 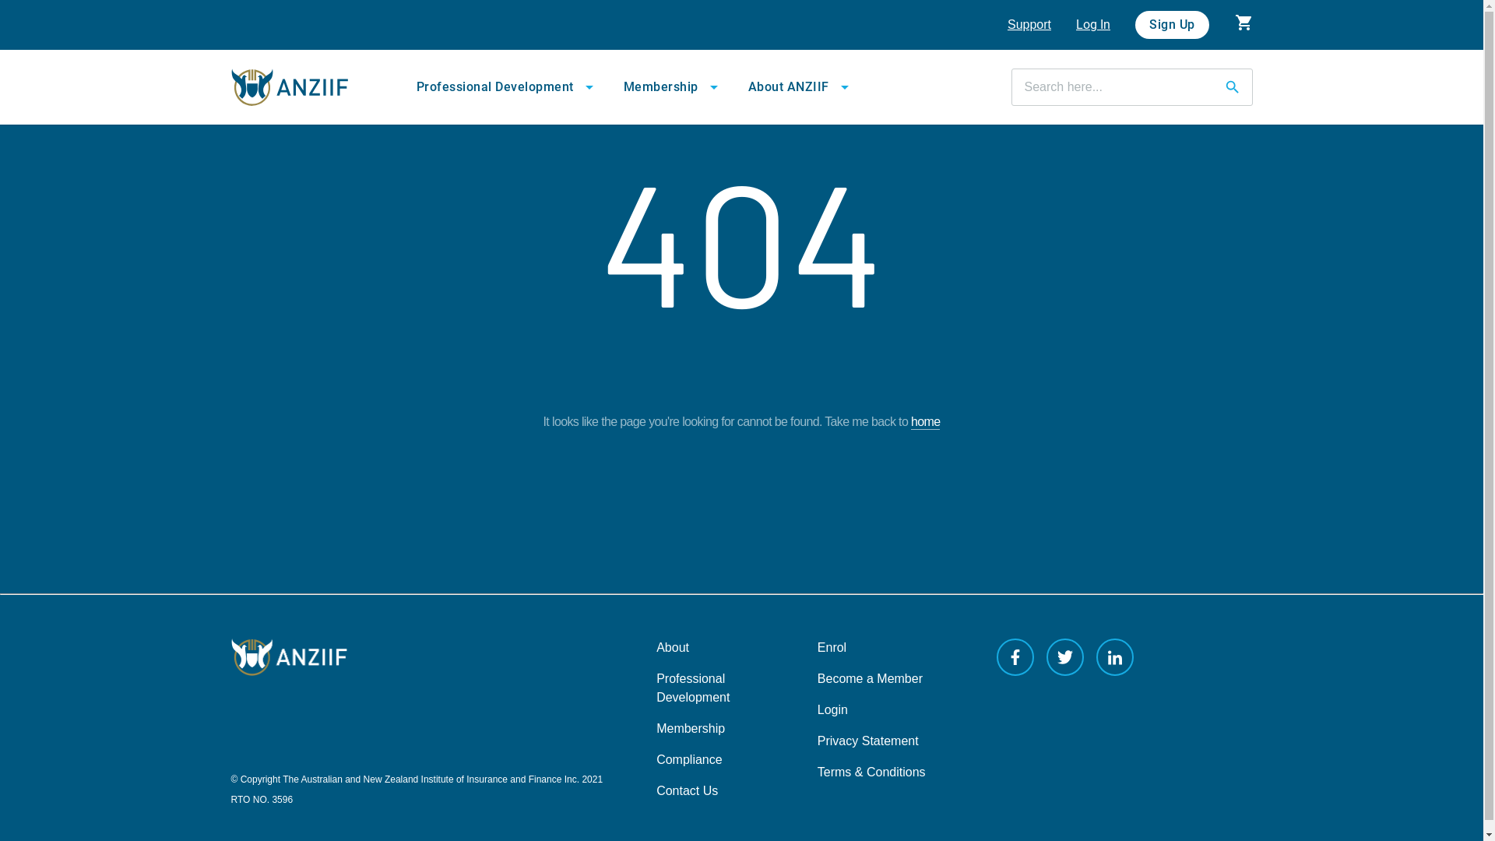 What do you see at coordinates (1115, 657) in the screenshot?
I see `LinkedIn` at bounding box center [1115, 657].